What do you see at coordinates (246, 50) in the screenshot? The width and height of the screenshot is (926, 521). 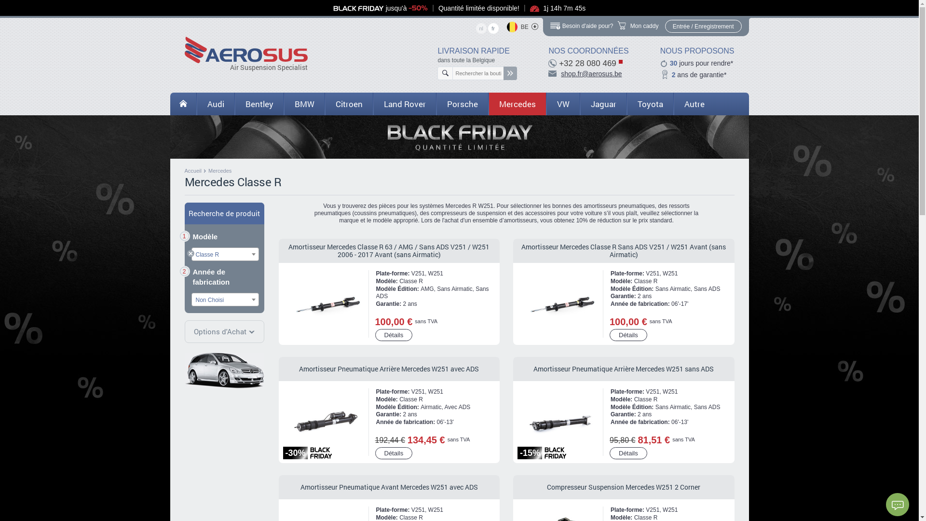 I see `Air Suspension Specialist` at bounding box center [246, 50].